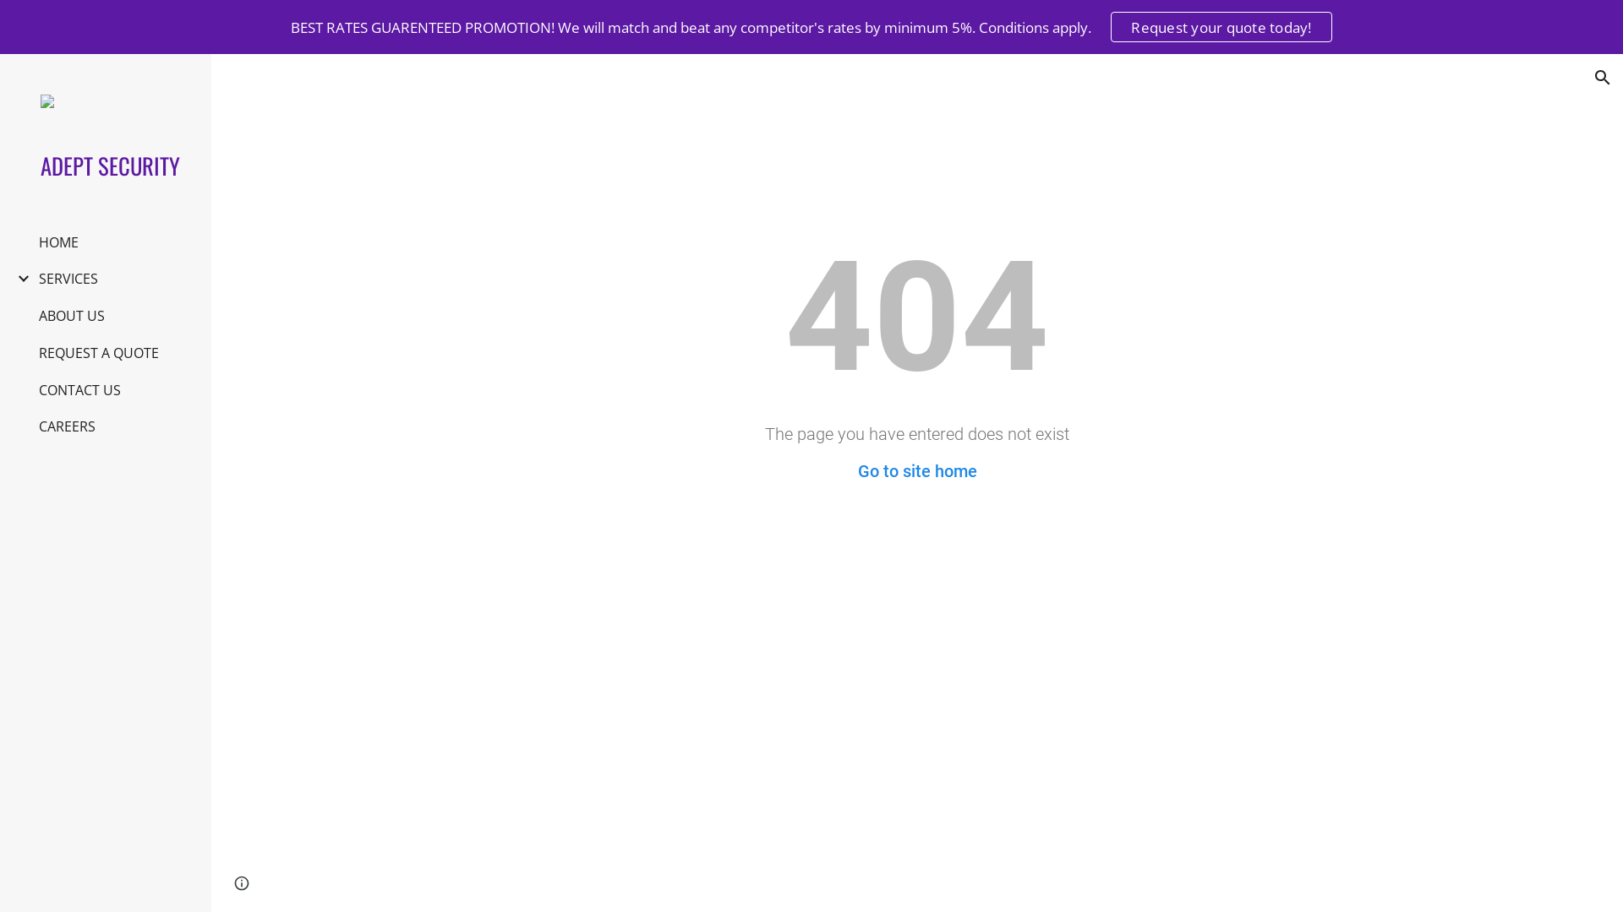  Describe the element at coordinates (79, 390) in the screenshot. I see `CONTACT US` at that location.